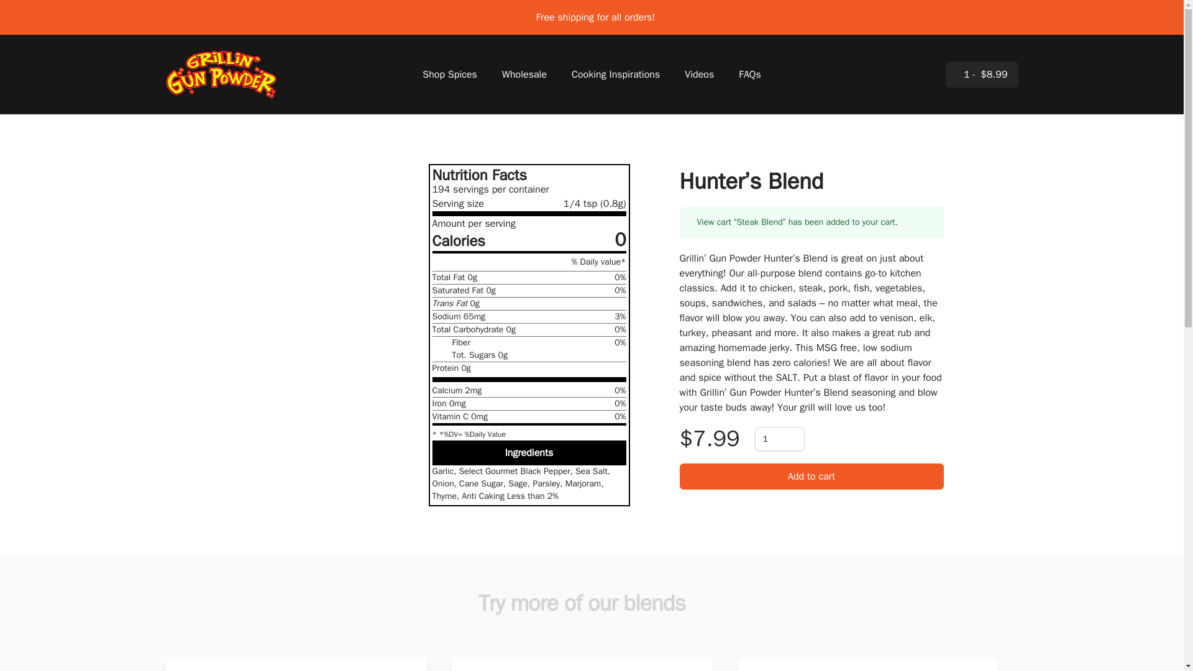 Image resolution: width=1193 pixels, height=671 pixels. Describe the element at coordinates (699, 75) in the screenshot. I see `Videos` at that location.